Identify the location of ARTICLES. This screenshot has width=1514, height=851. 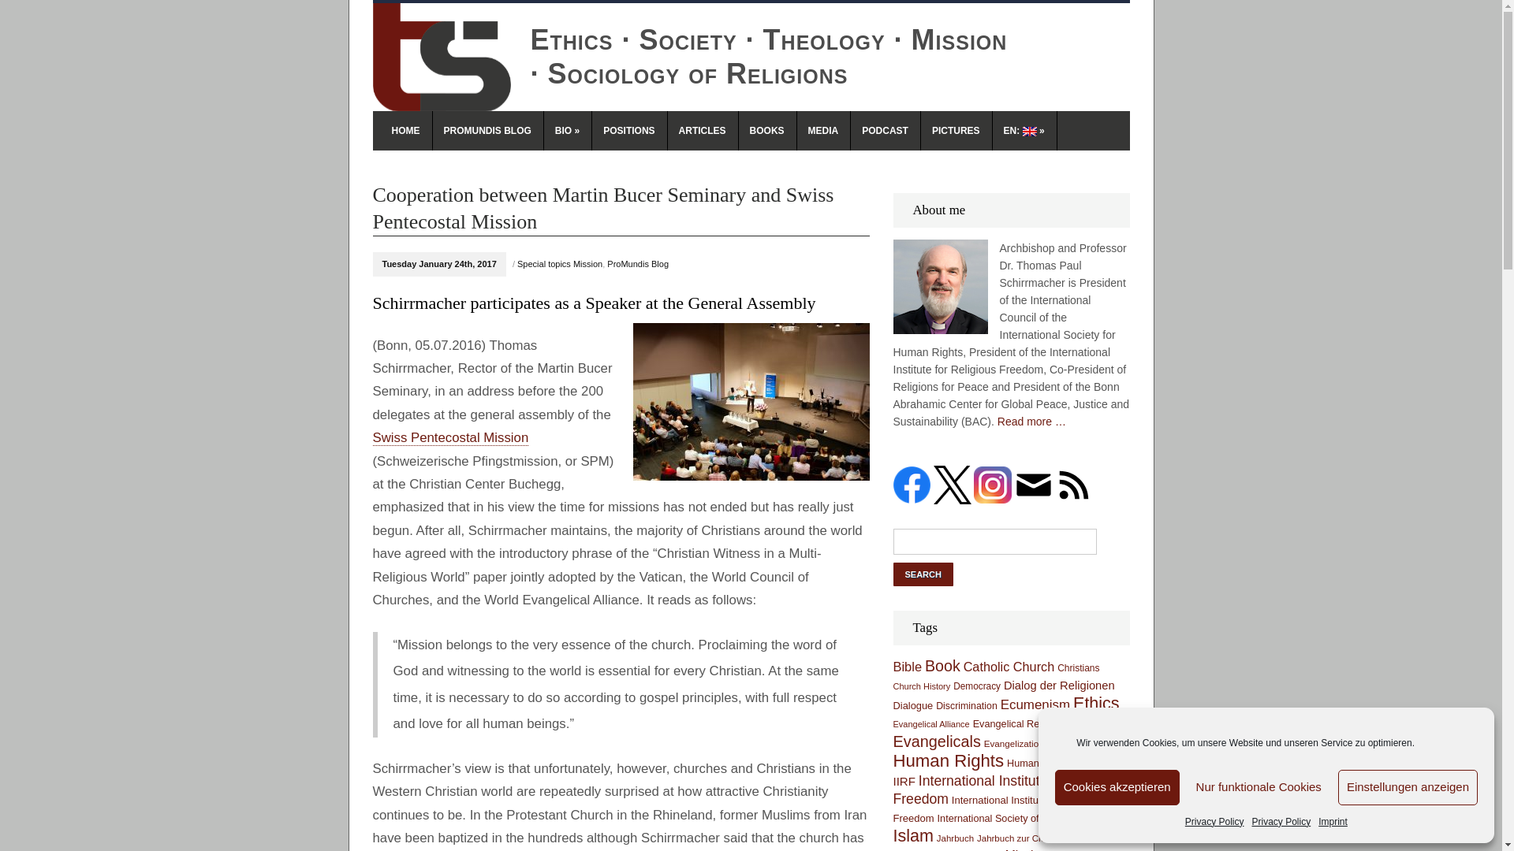
(703, 131).